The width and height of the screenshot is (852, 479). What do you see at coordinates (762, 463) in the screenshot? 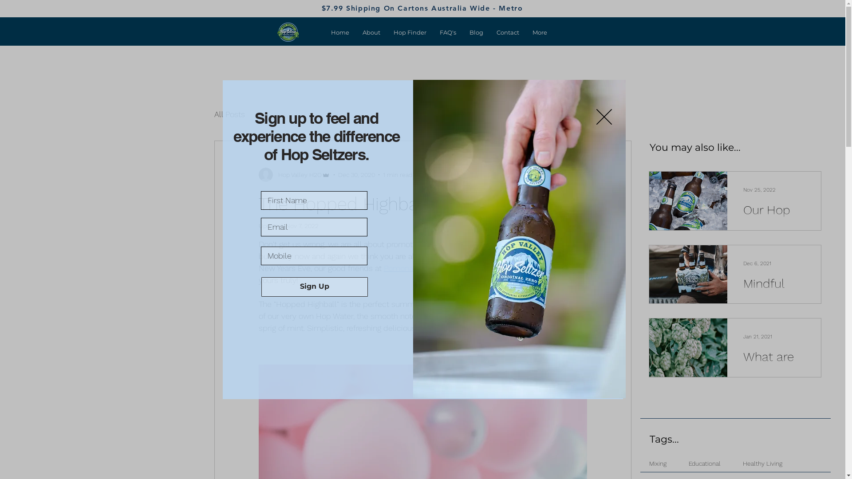
I see `Healthy Living` at bounding box center [762, 463].